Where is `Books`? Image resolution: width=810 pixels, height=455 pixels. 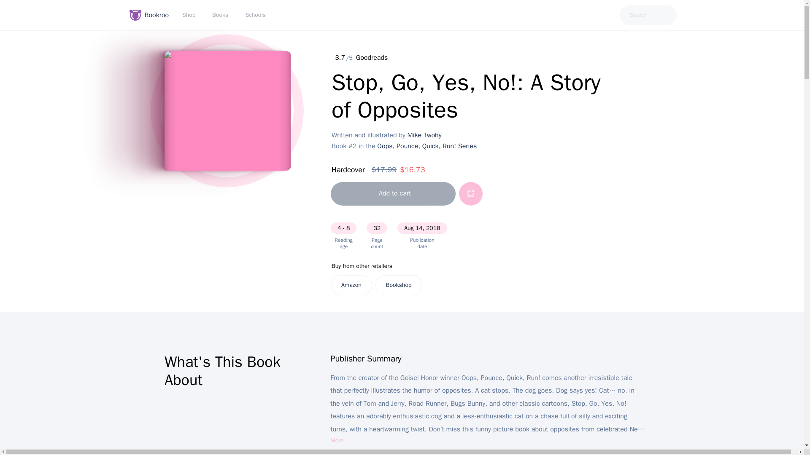
Books is located at coordinates (222, 15).